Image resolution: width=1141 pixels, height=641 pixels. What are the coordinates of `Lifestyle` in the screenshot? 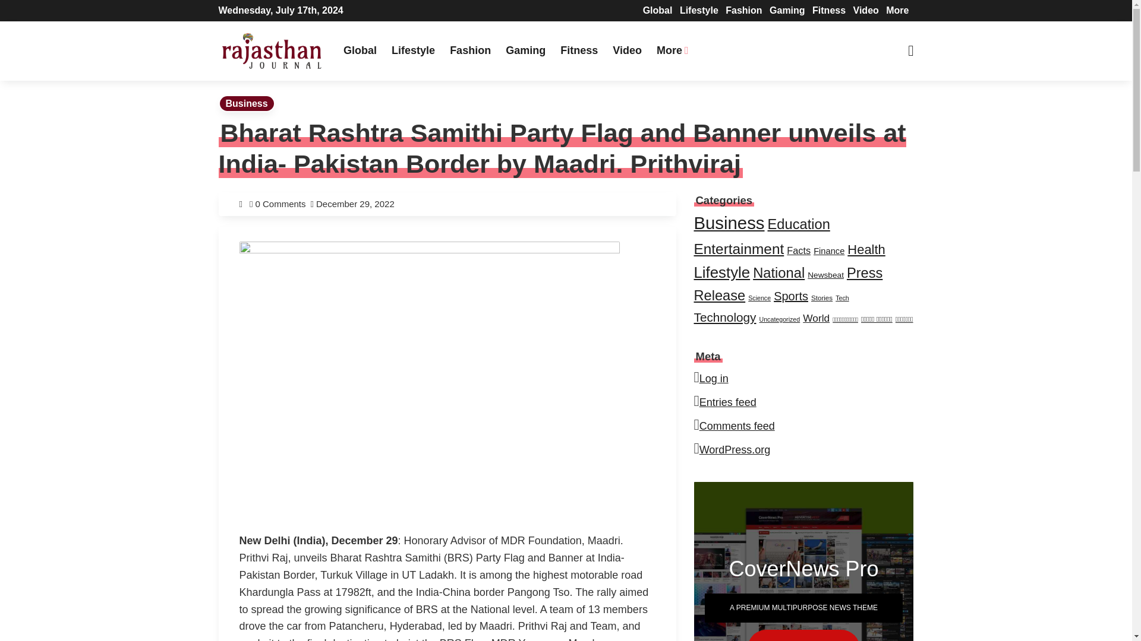 It's located at (699, 9).